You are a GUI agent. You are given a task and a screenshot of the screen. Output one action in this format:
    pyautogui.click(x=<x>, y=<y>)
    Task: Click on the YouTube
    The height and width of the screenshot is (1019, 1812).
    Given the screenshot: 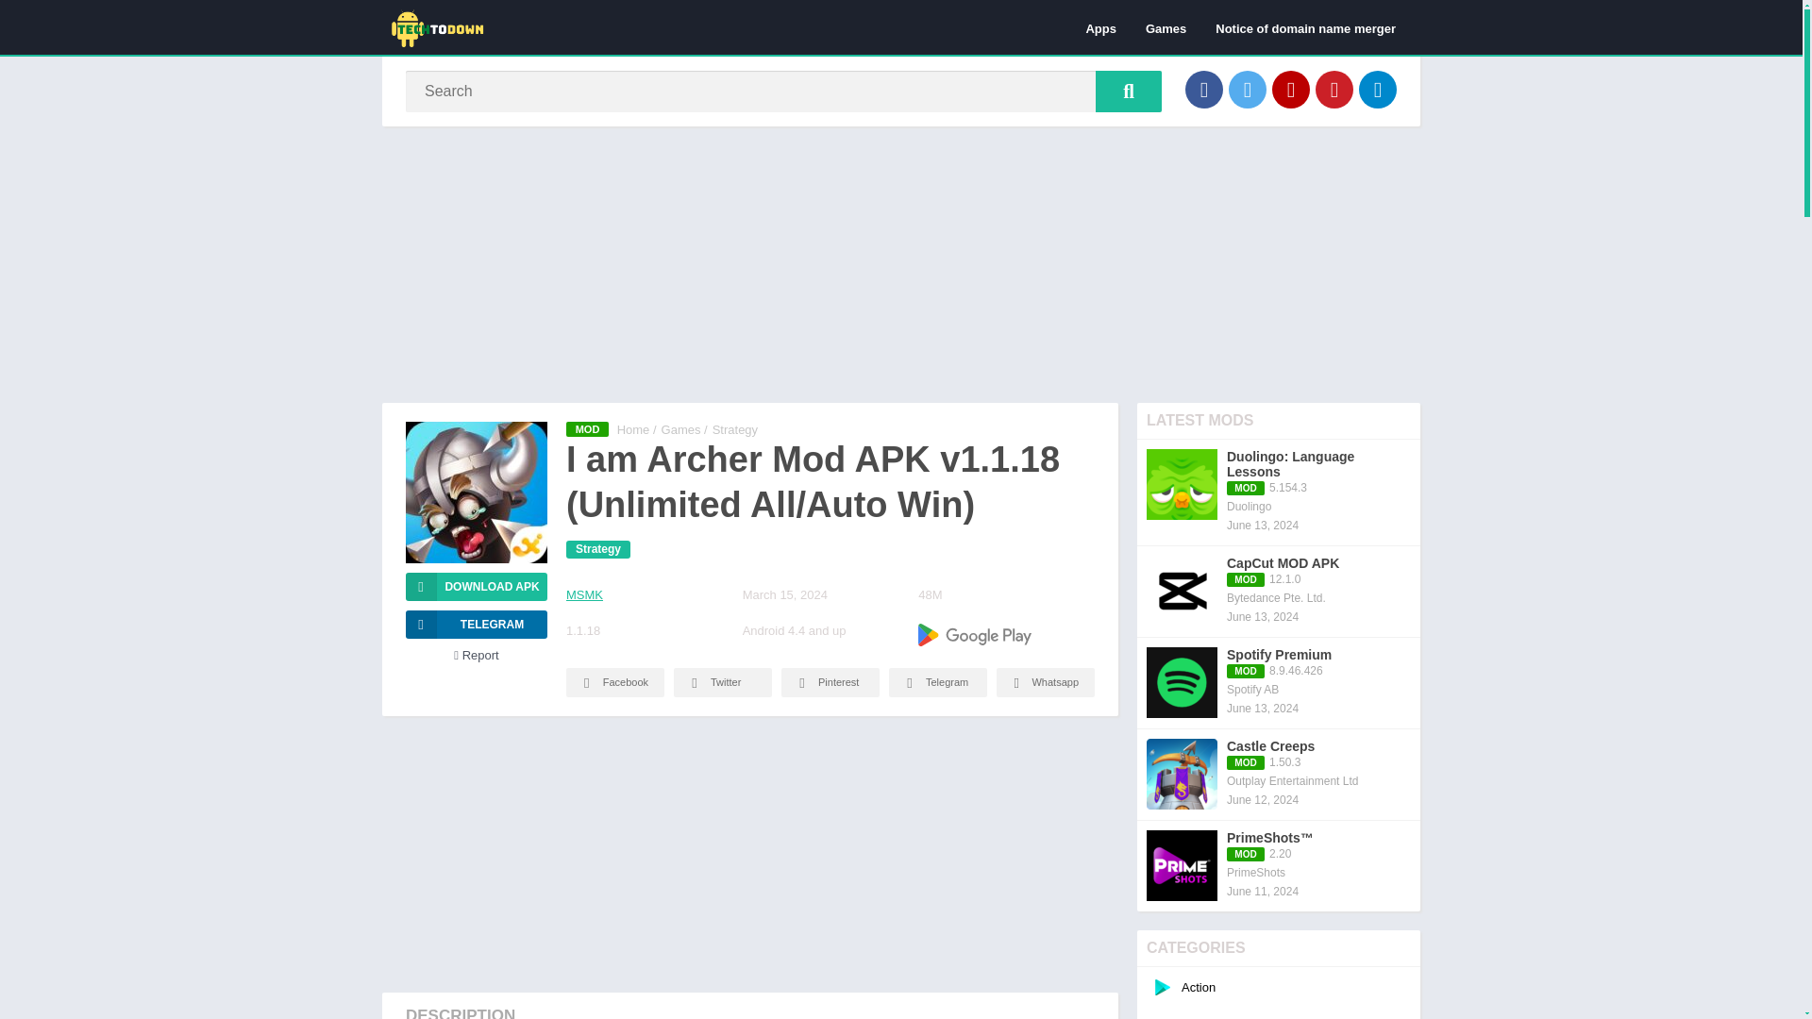 What is the action you would take?
    pyautogui.click(x=1291, y=89)
    